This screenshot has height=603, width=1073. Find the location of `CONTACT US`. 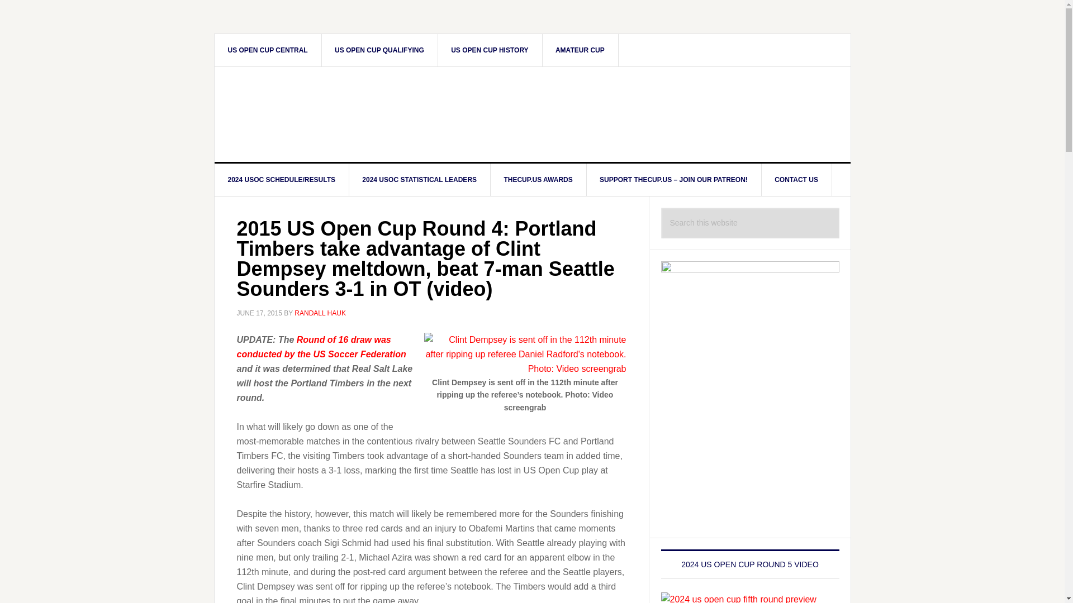

CONTACT US is located at coordinates (796, 180).